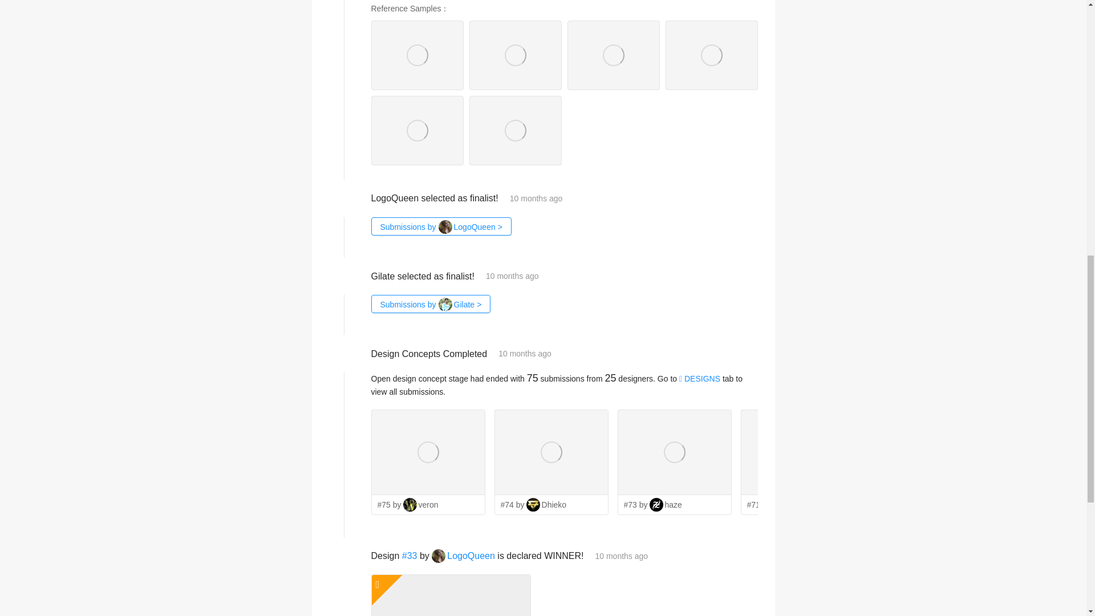 The width and height of the screenshot is (1095, 616). Describe the element at coordinates (699, 378) in the screenshot. I see `DESIGNS` at that location.